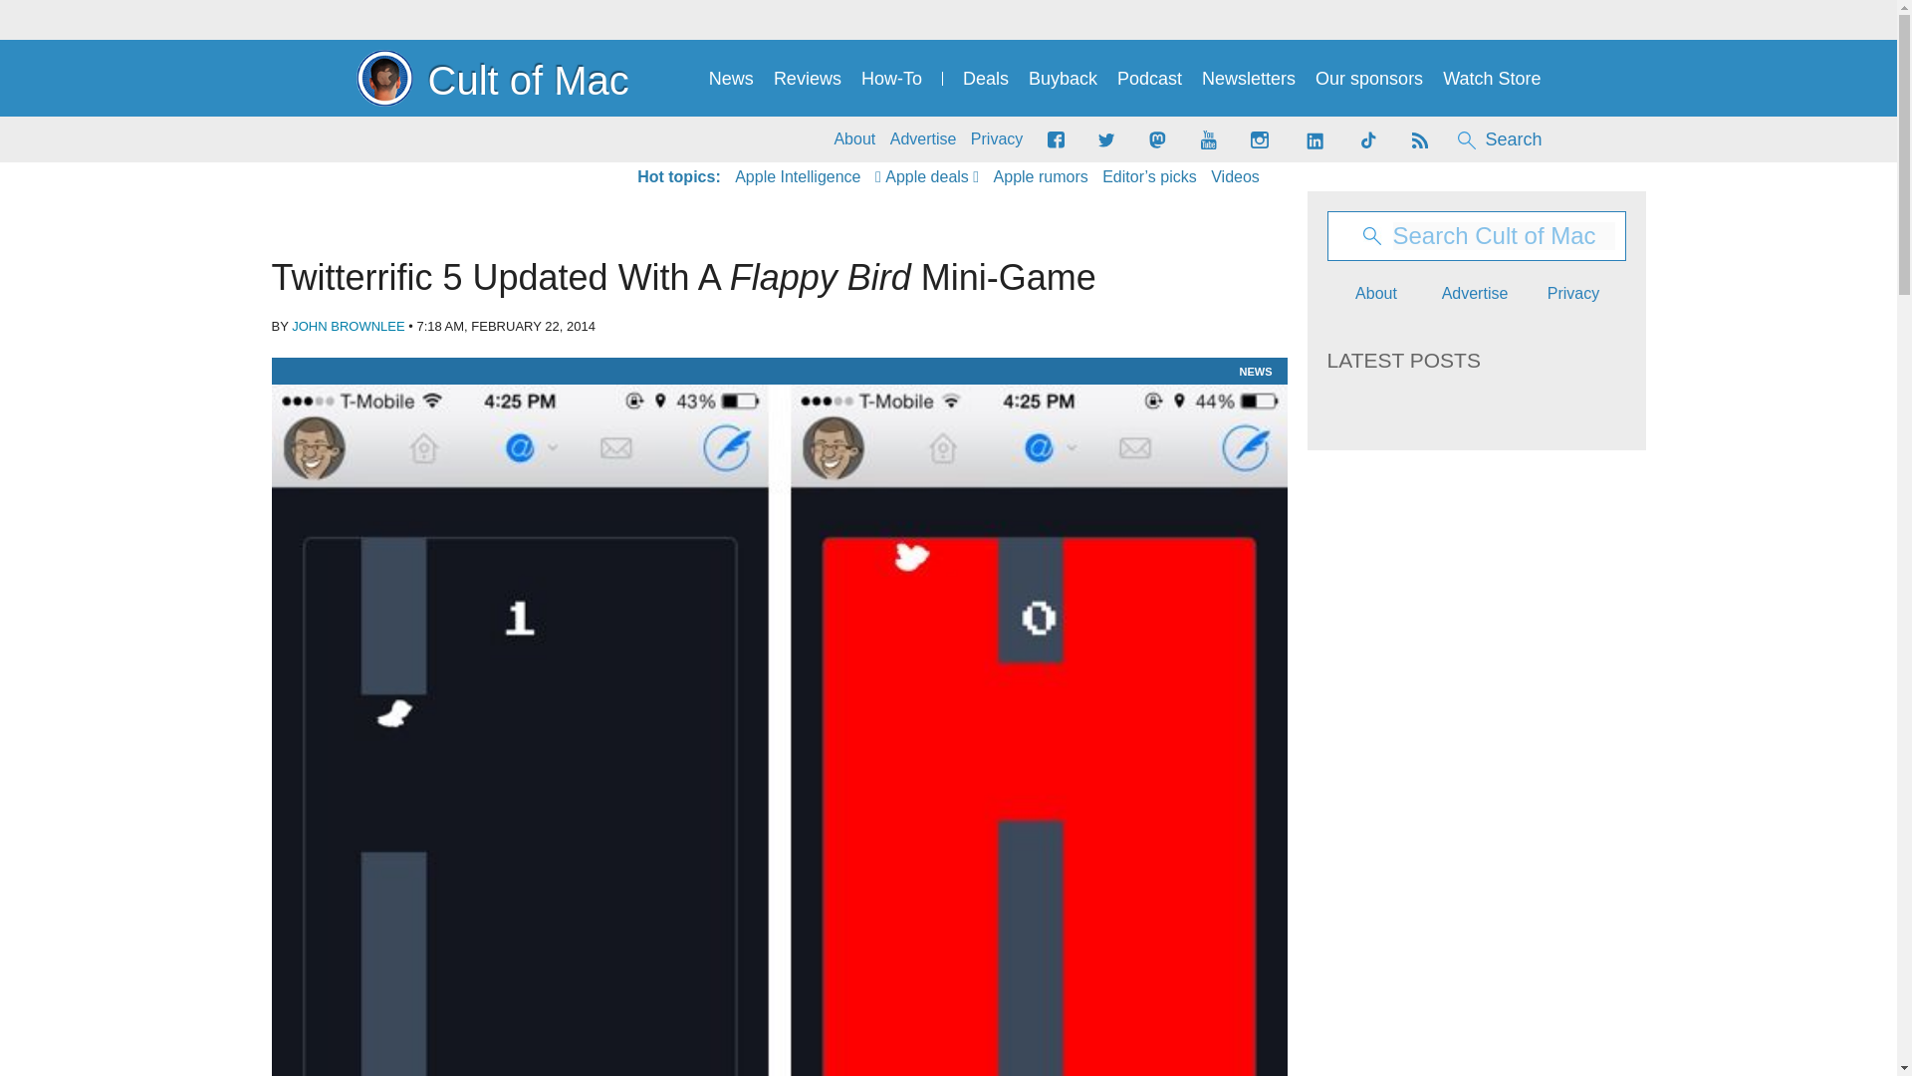  Describe the element at coordinates (1041, 177) in the screenshot. I see `Apple rumors` at that location.